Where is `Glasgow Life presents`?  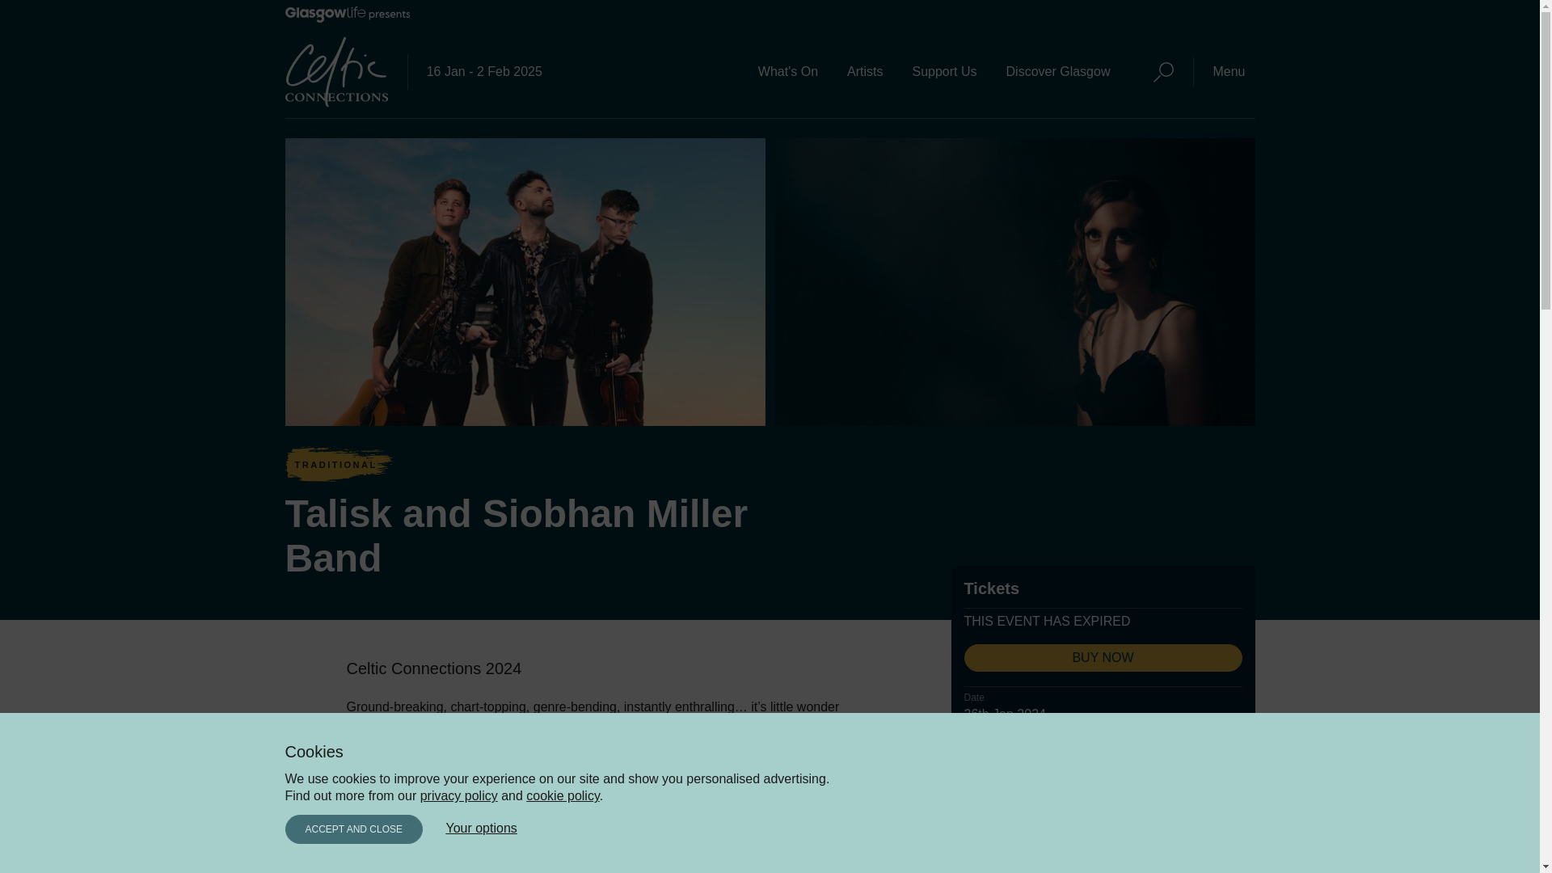
Glasgow Life presents is located at coordinates (346, 15).